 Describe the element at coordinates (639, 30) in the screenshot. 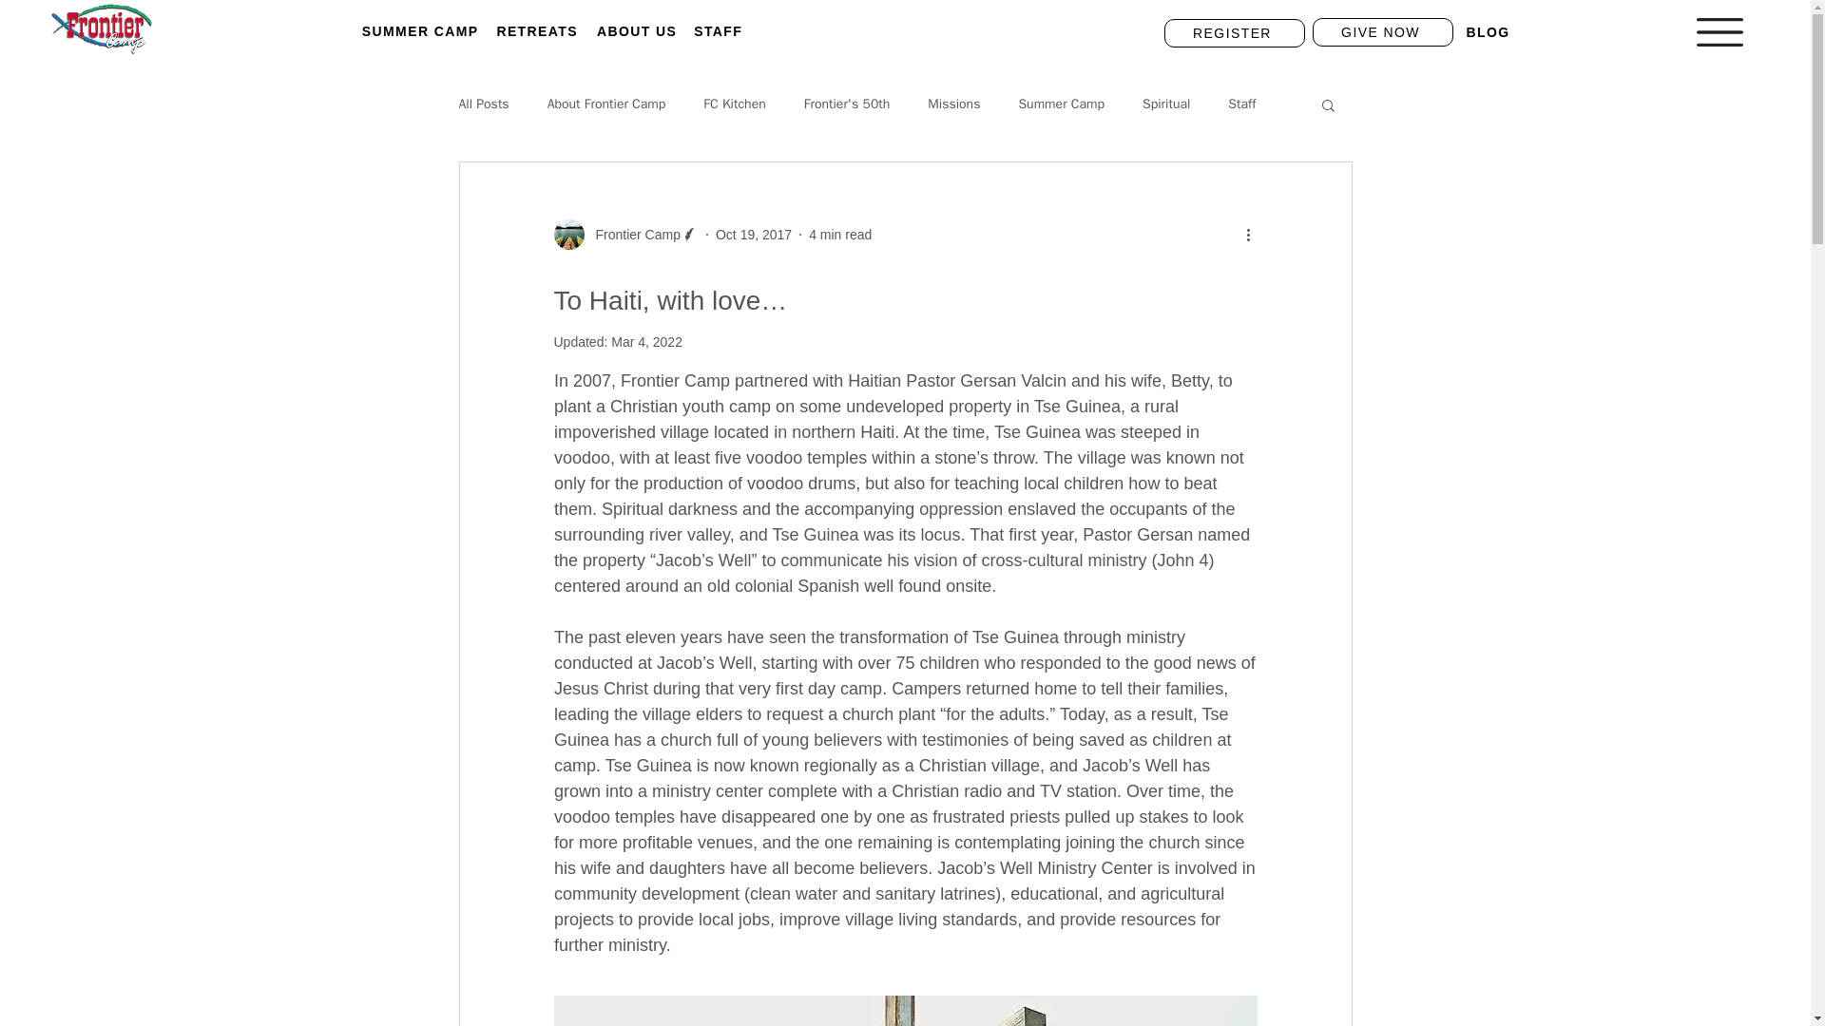

I see `ABOUT US` at that location.